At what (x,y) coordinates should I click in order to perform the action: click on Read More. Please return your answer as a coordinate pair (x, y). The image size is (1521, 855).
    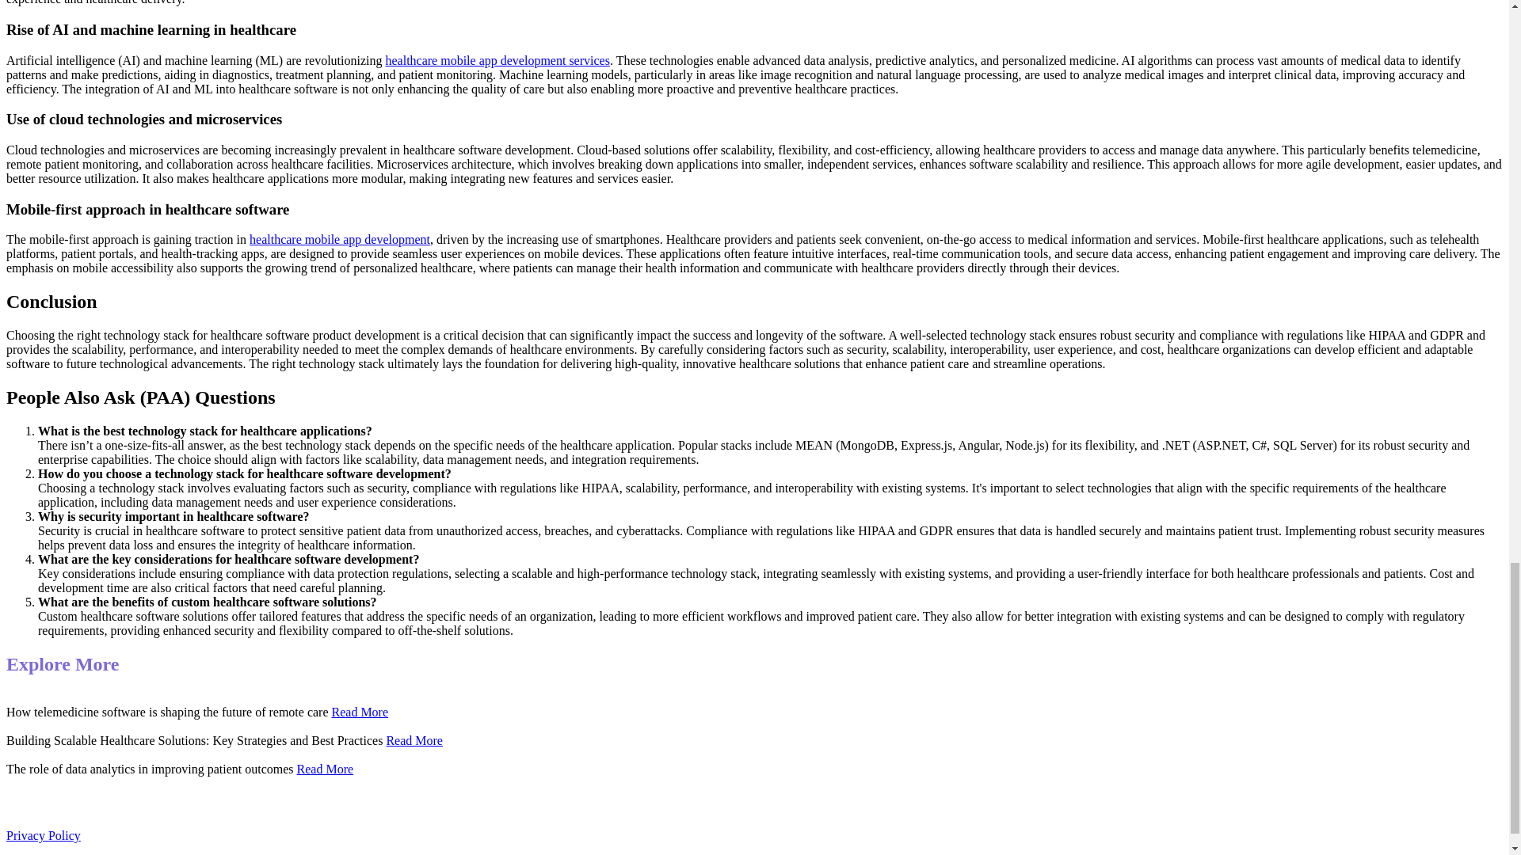
    Looking at the image, I should click on (414, 739).